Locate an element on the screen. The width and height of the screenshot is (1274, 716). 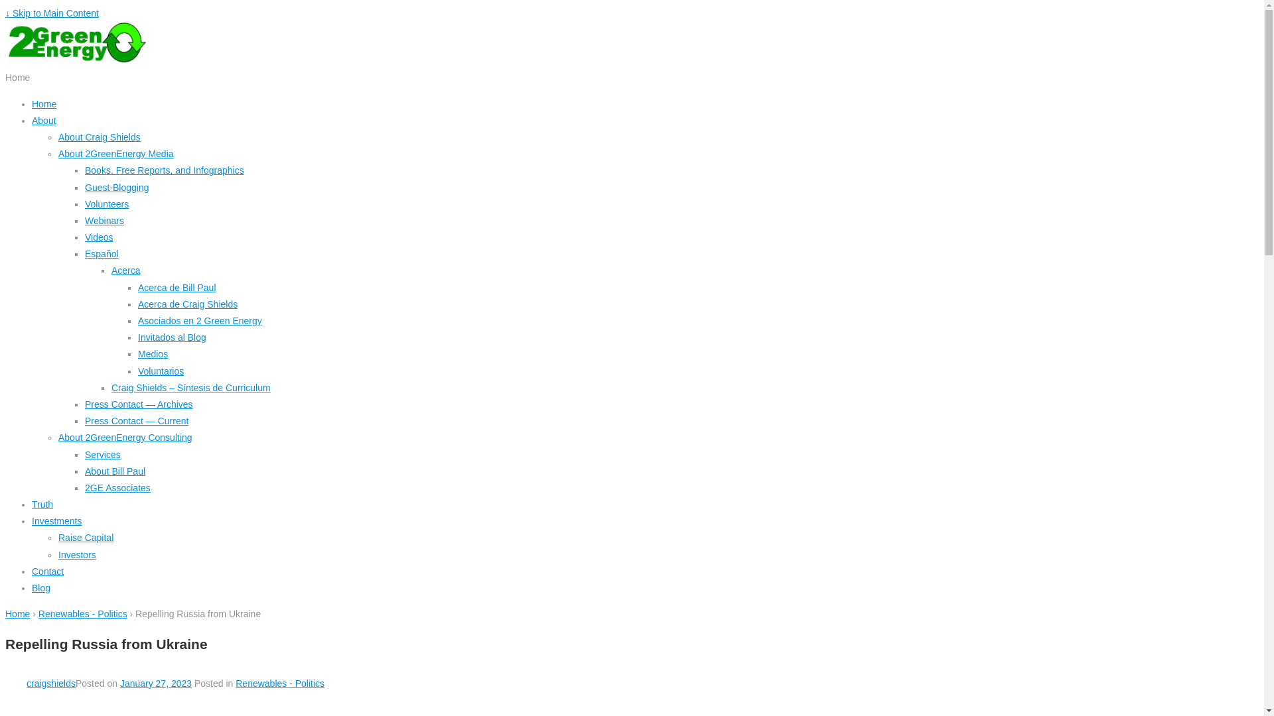
Guest-Blogging is located at coordinates (117, 187).